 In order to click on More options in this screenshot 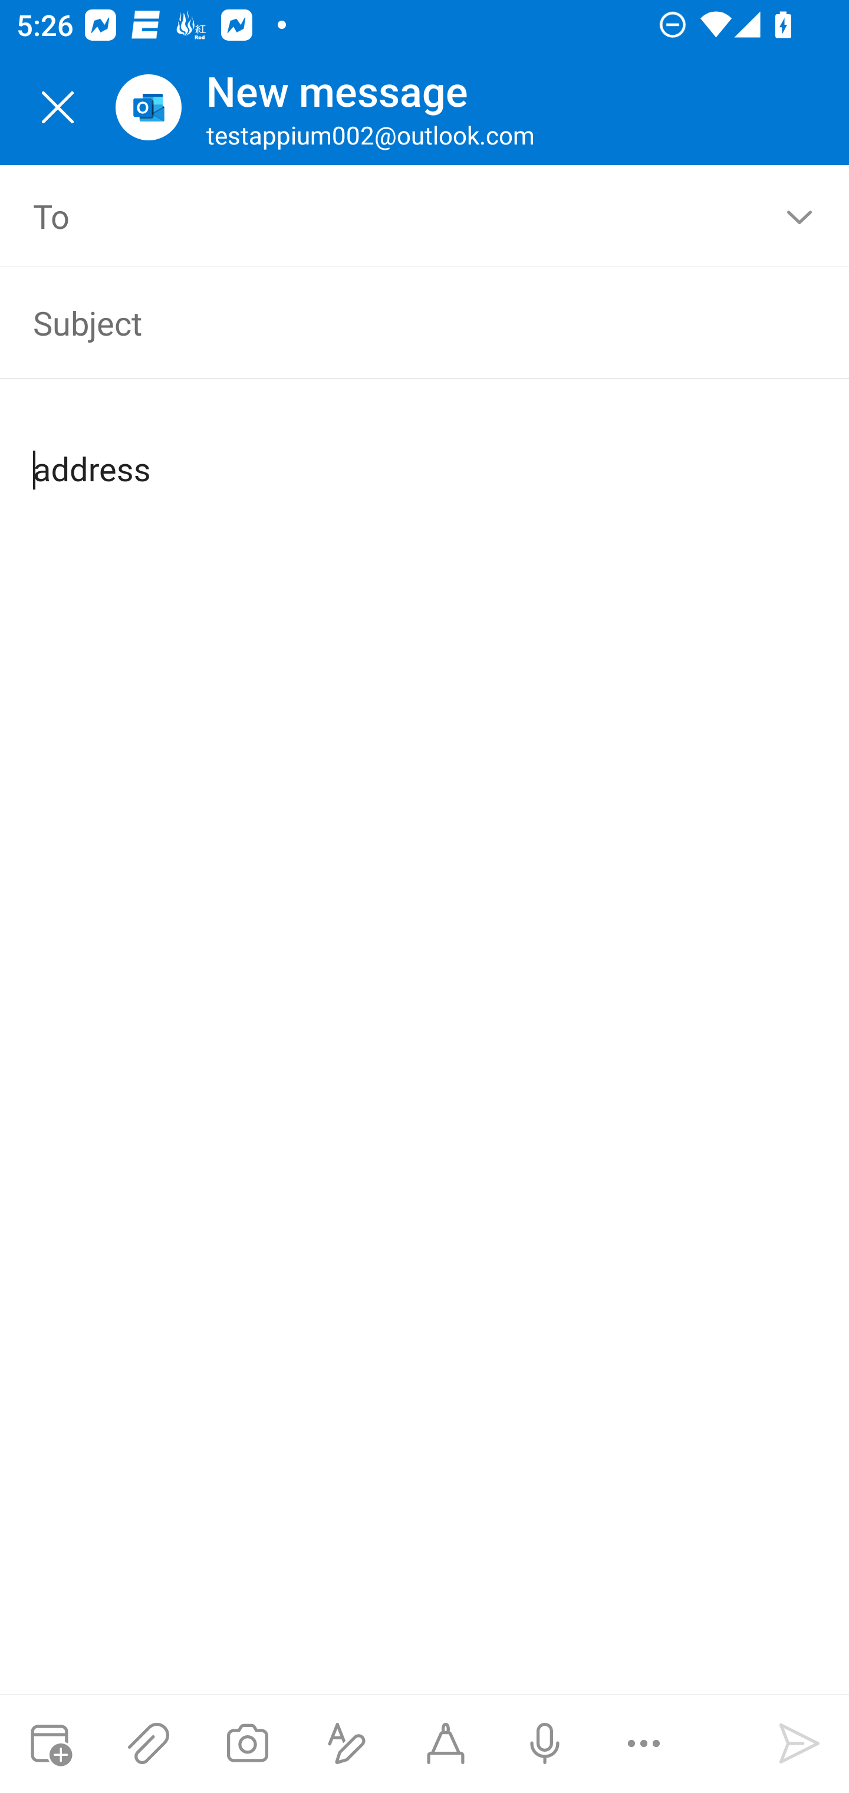, I will do `click(644, 1743)`.